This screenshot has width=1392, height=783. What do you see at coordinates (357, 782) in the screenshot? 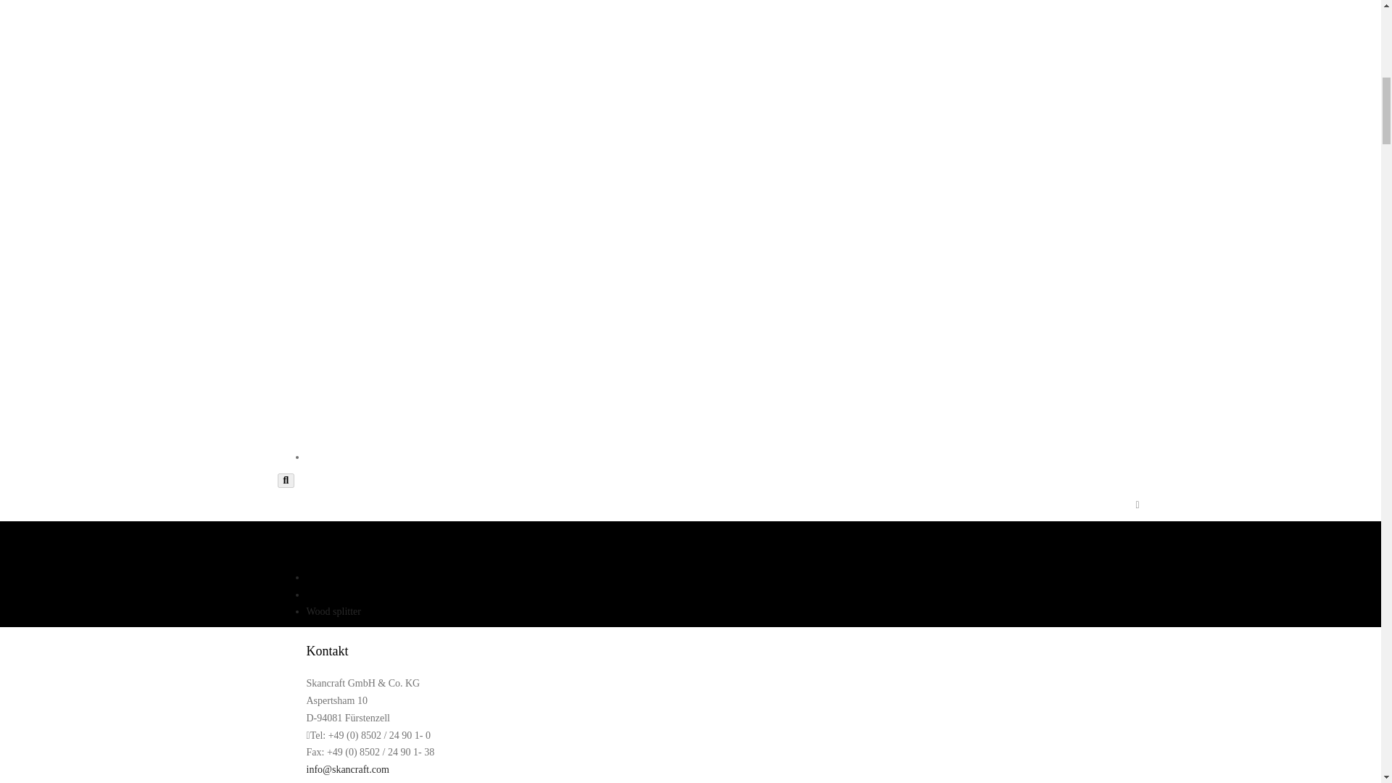
I see `Compactor` at bounding box center [357, 782].